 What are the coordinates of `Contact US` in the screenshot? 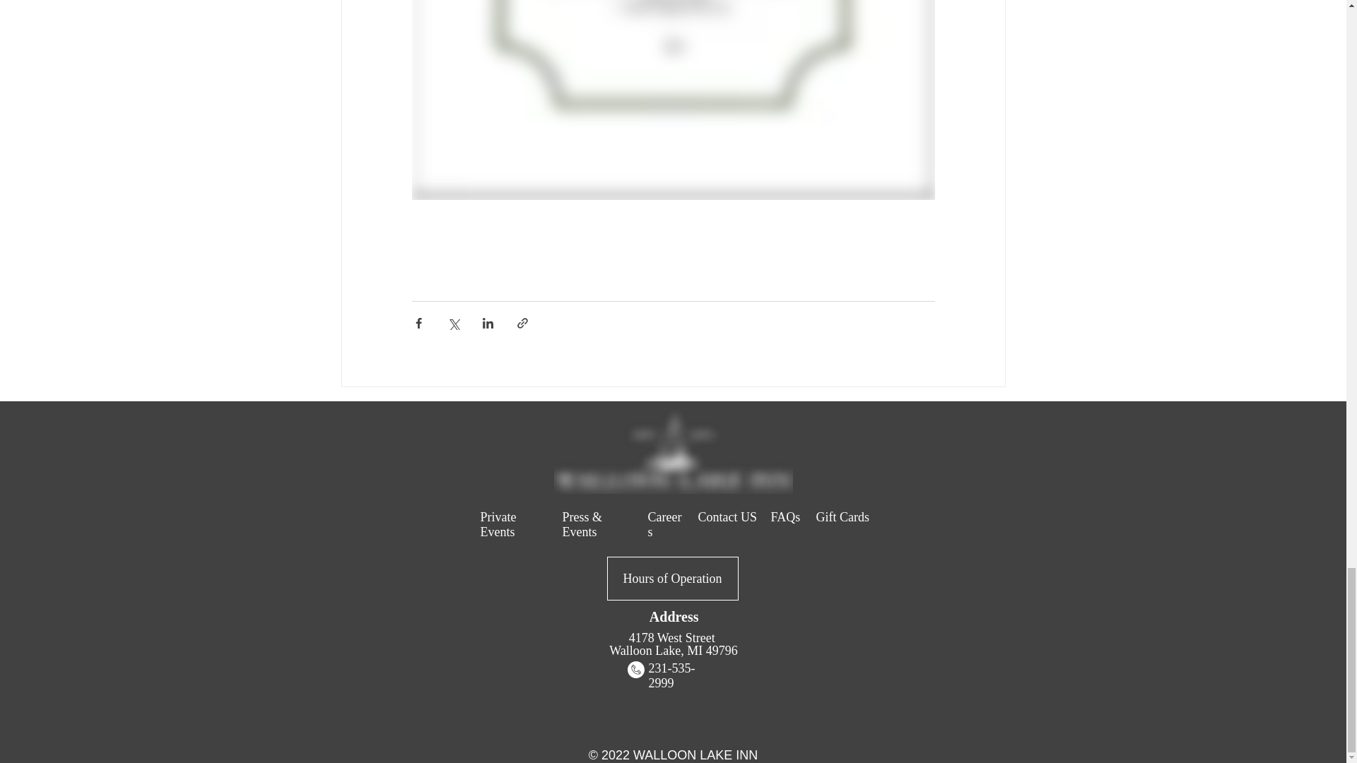 It's located at (728, 517).